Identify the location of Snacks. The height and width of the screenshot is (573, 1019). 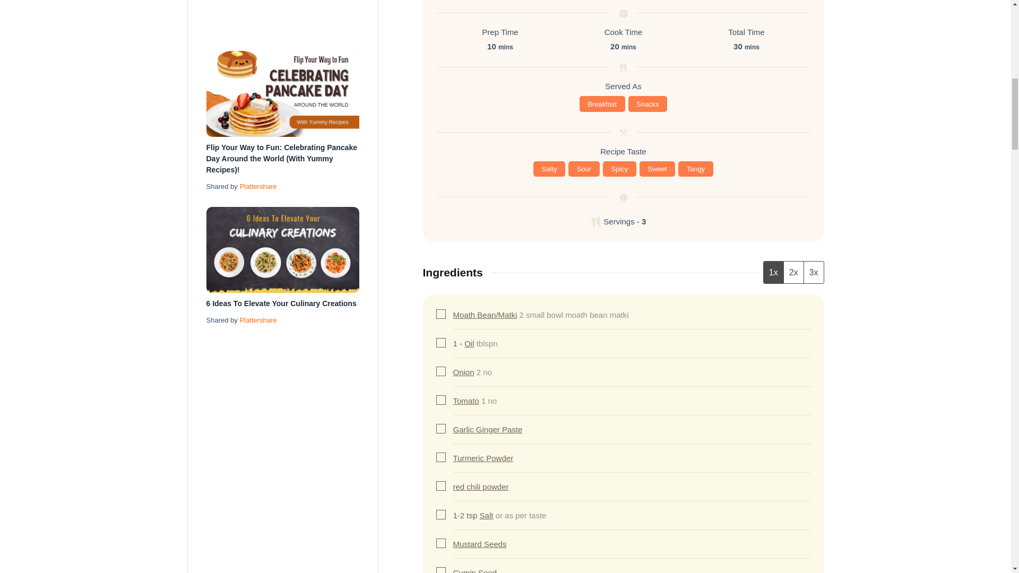
(647, 104).